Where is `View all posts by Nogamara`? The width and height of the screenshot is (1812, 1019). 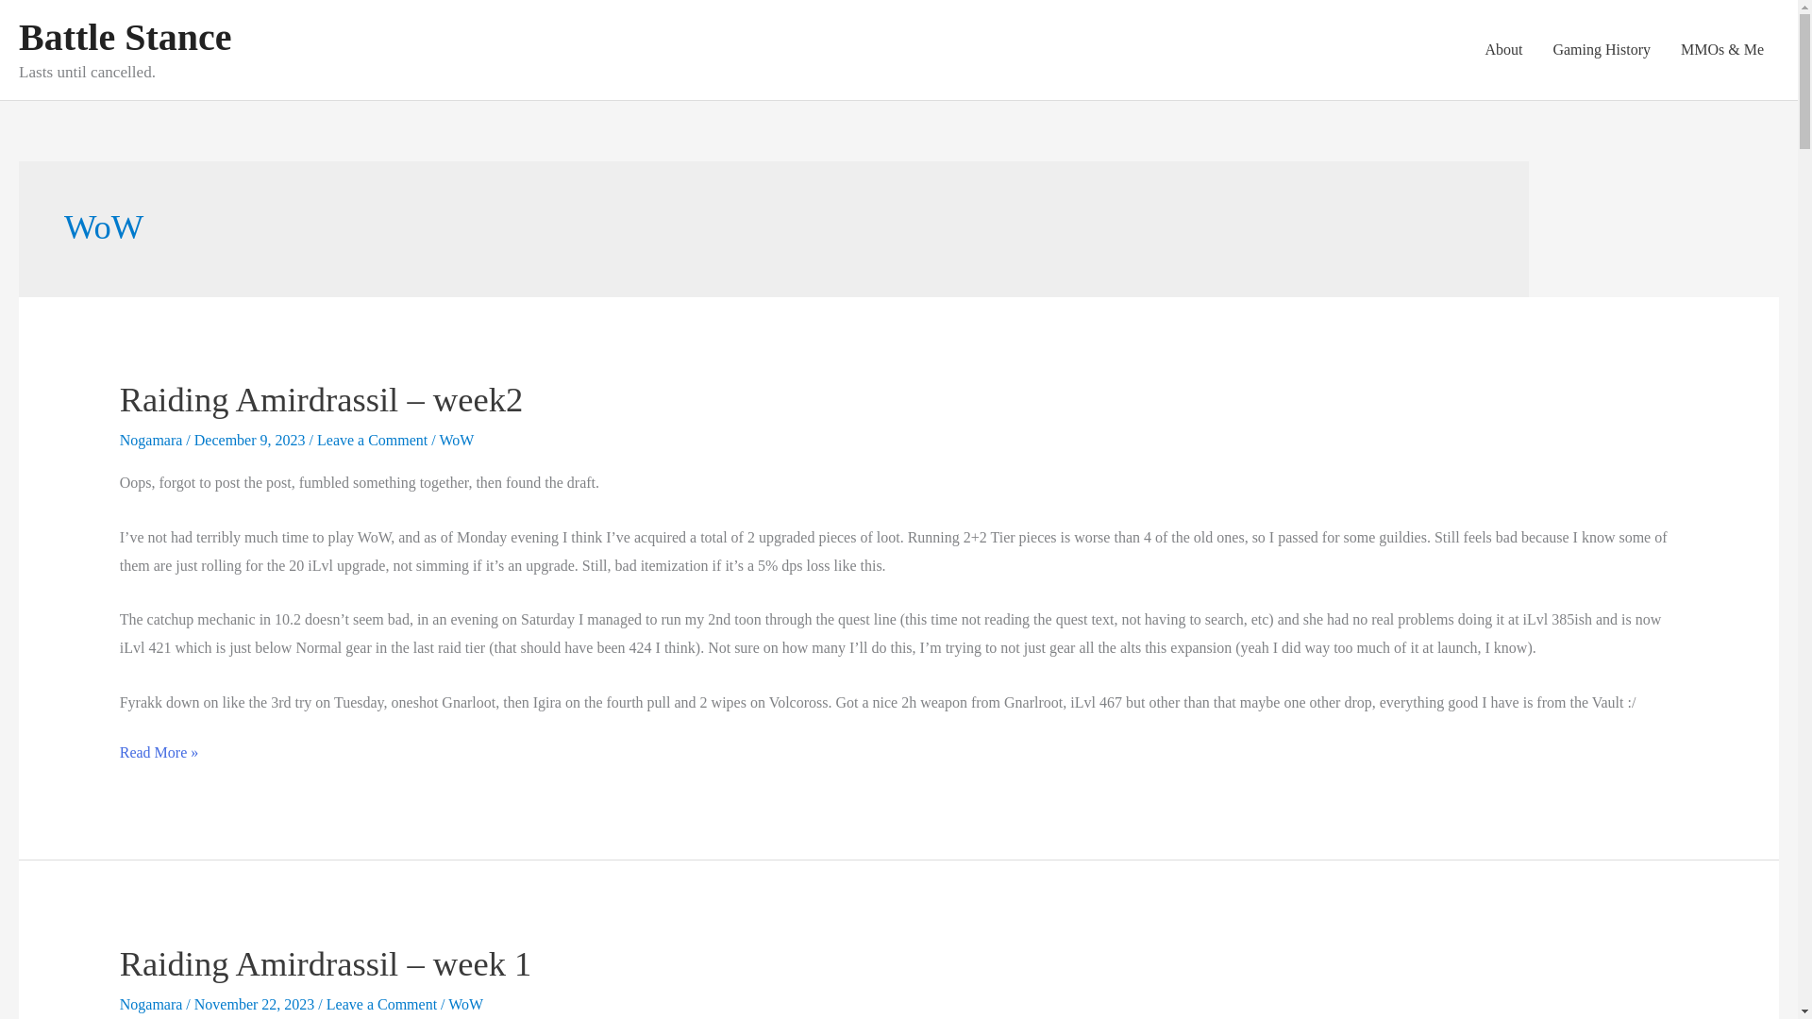
View all posts by Nogamara is located at coordinates (153, 440).